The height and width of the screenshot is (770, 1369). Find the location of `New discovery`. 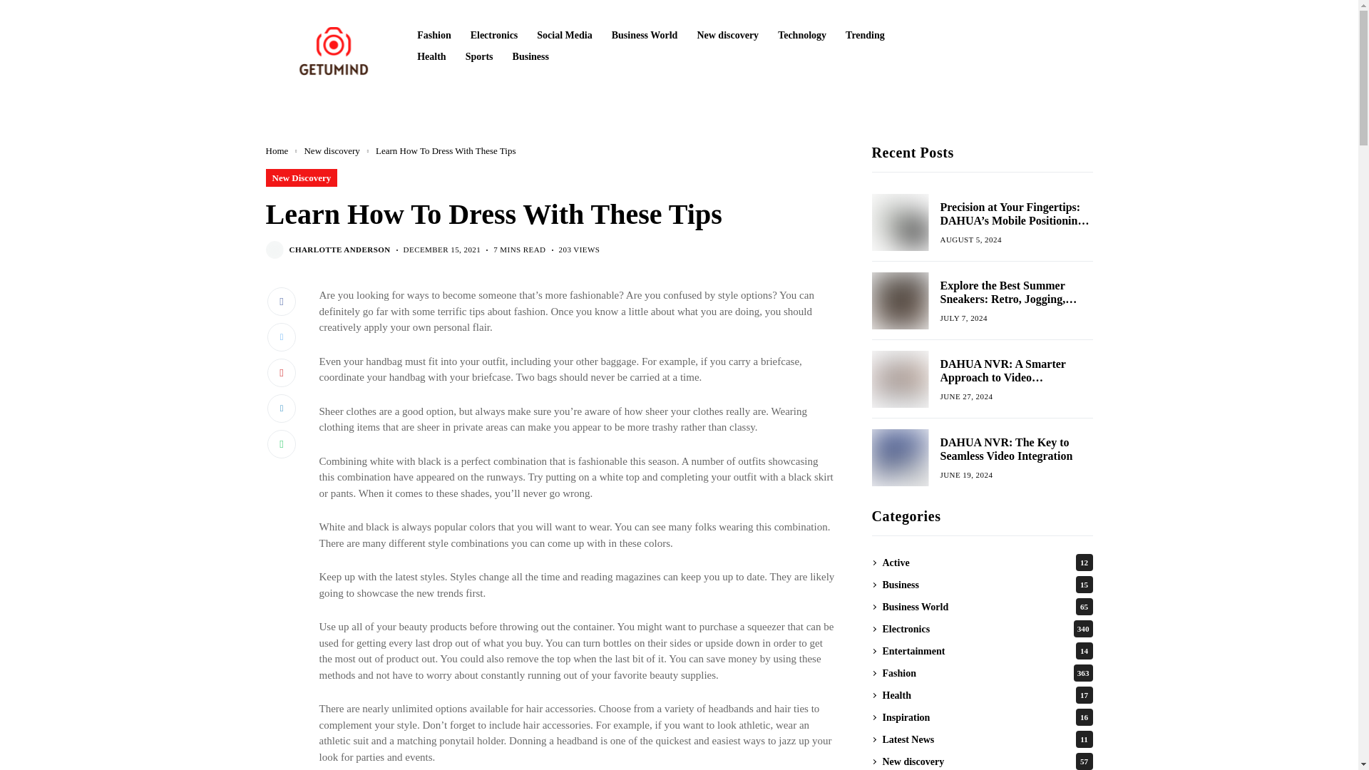

New discovery is located at coordinates (331, 151).